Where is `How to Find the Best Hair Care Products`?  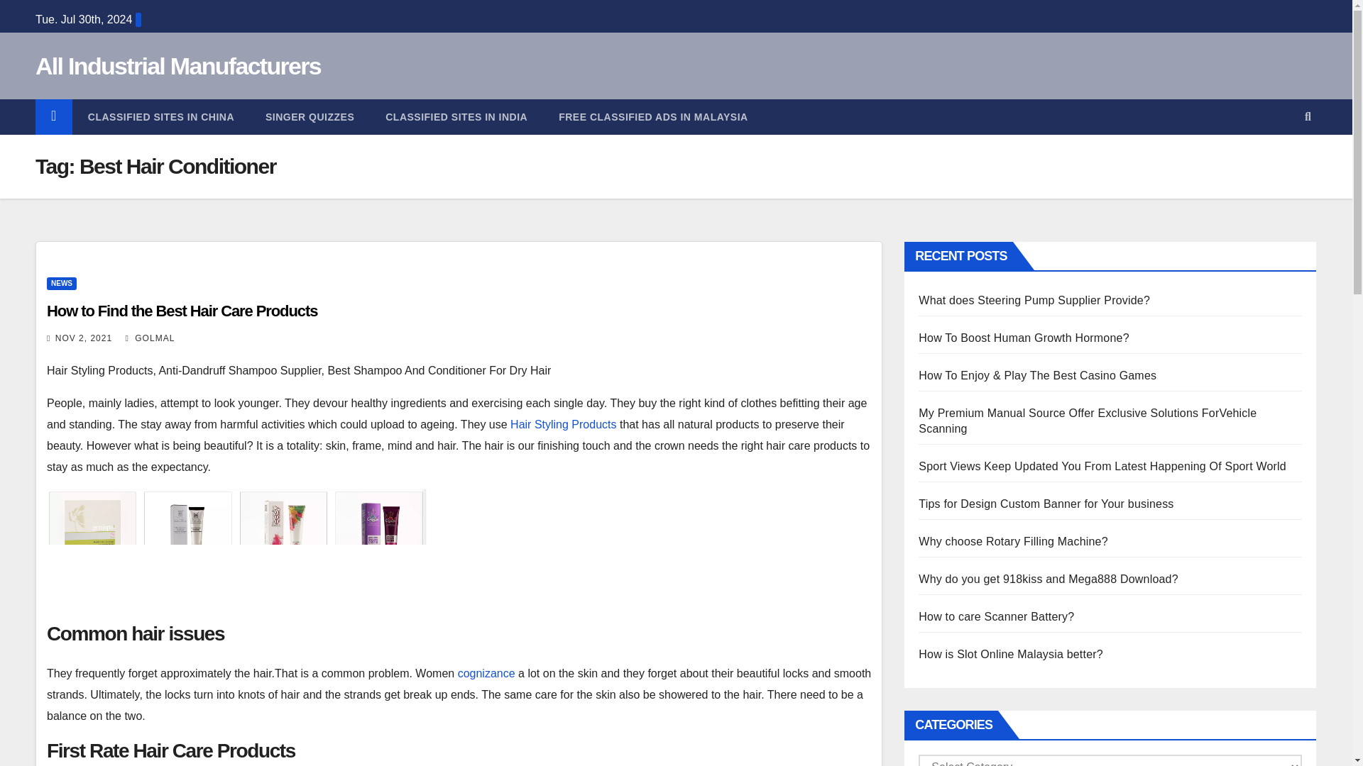 How to Find the Best Hair Care Products is located at coordinates (182, 311).